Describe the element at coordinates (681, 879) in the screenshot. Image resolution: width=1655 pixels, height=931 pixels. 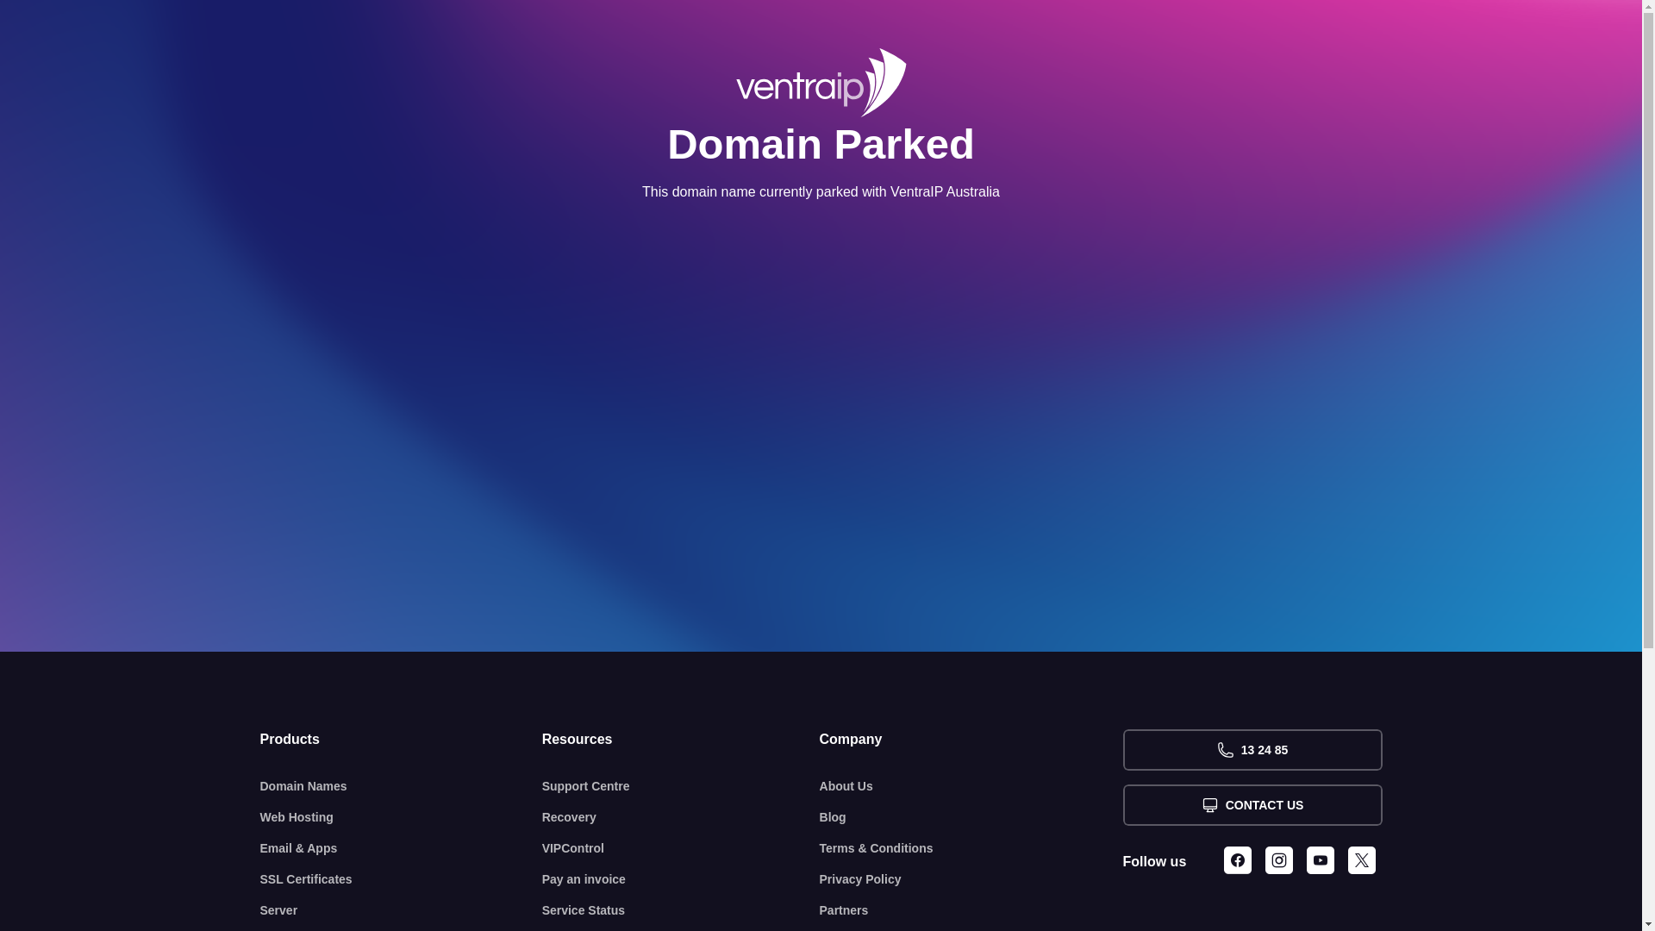
I see `Pay an invoice` at that location.